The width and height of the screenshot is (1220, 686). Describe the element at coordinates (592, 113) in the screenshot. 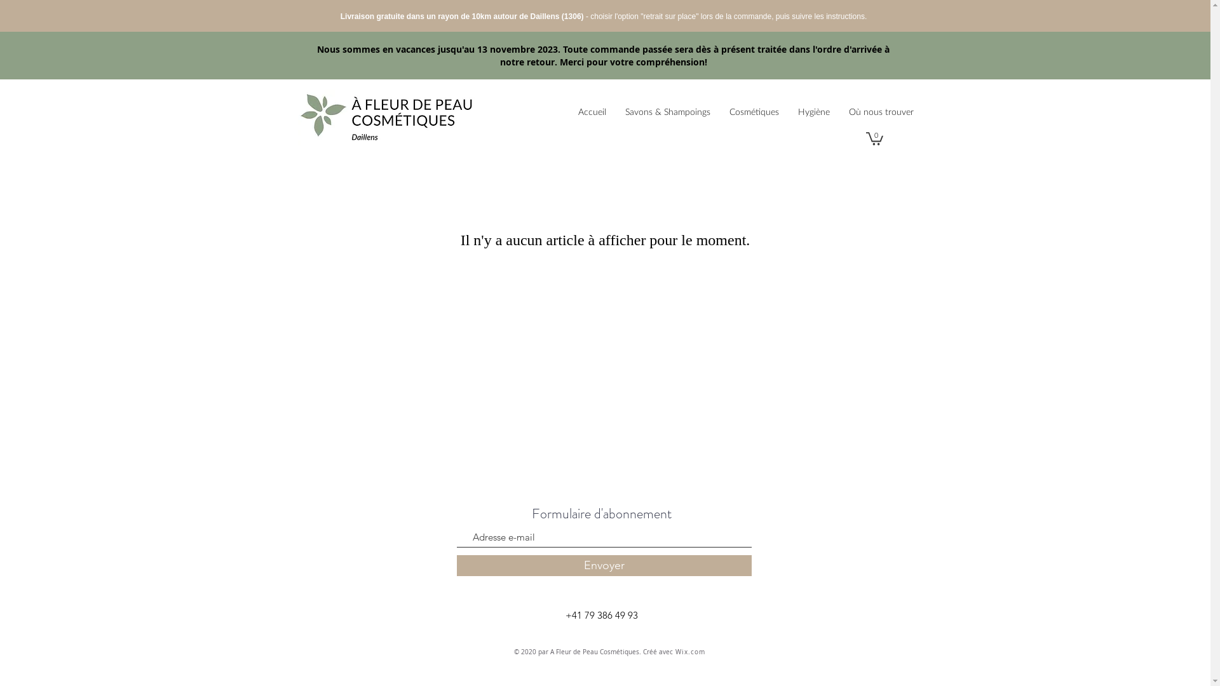

I see `Accueil` at that location.